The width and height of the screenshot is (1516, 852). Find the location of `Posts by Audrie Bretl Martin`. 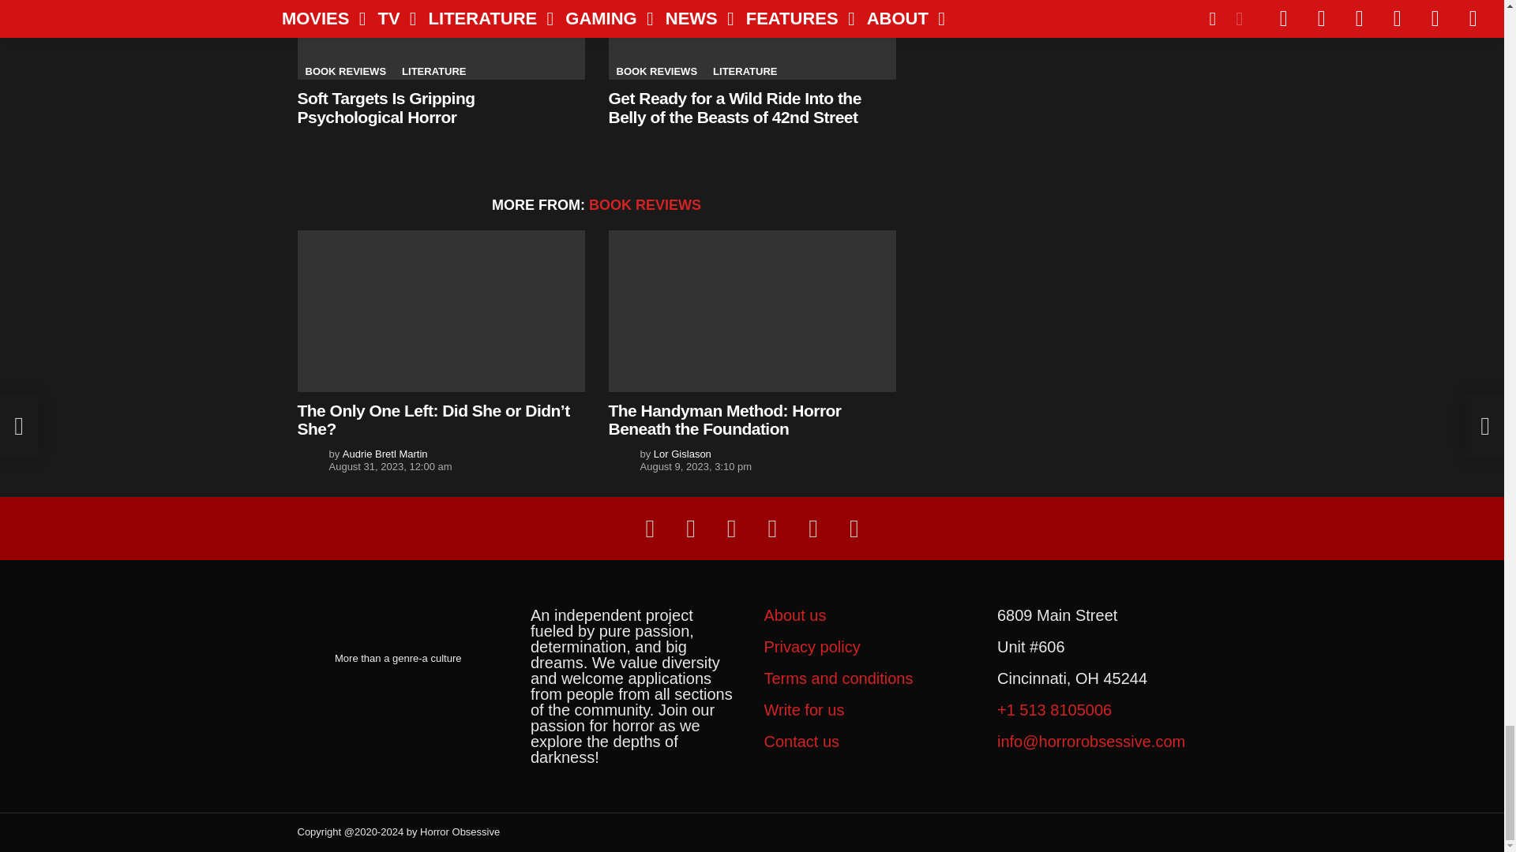

Posts by Audrie Bretl Martin is located at coordinates (385, 454).